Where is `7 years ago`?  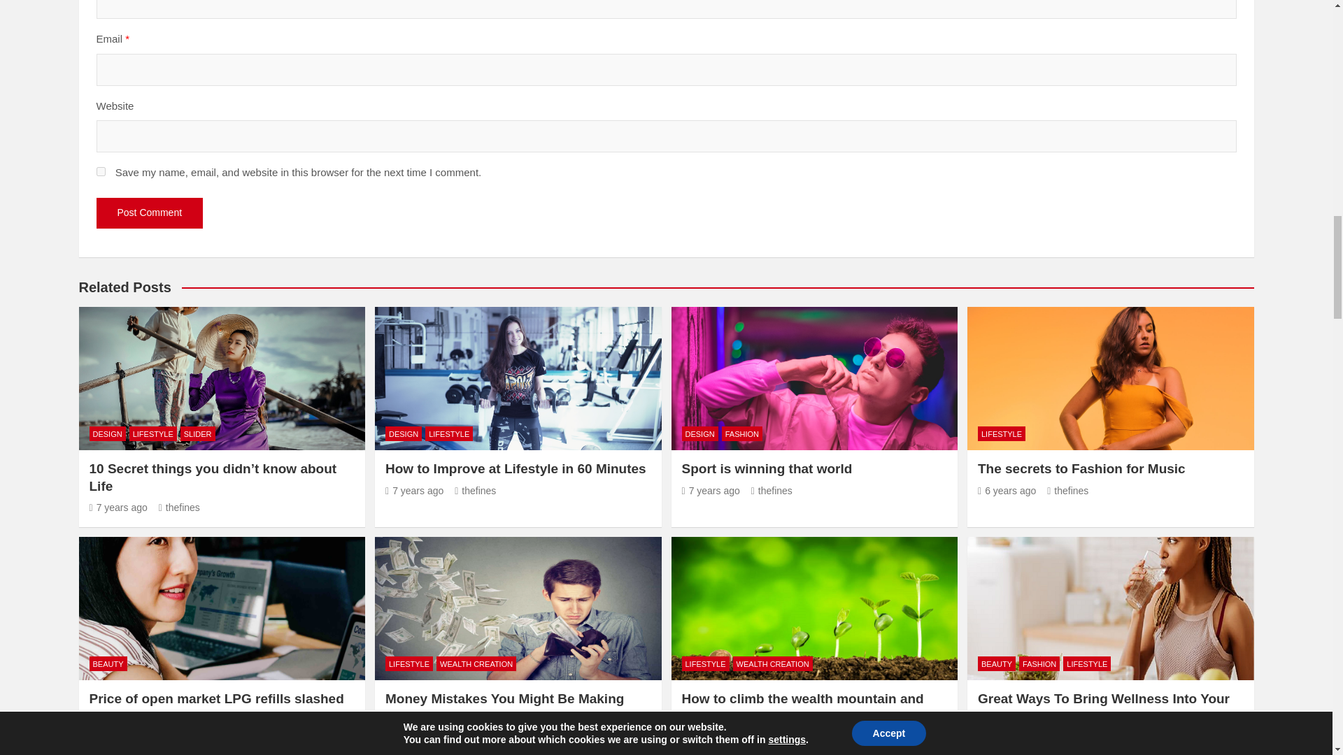 7 years ago is located at coordinates (710, 491).